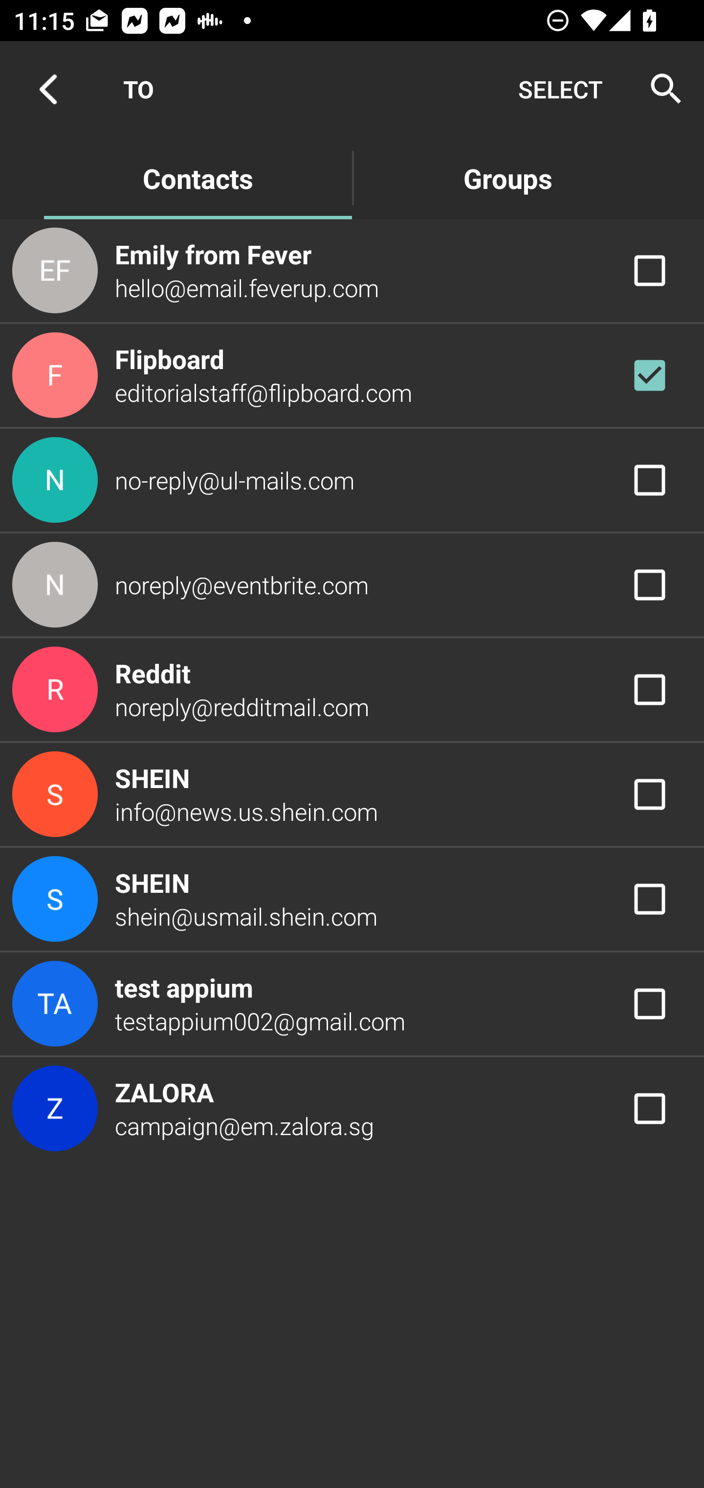 This screenshot has width=704, height=1488. Describe the element at coordinates (198, 177) in the screenshot. I see `Contacts` at that location.